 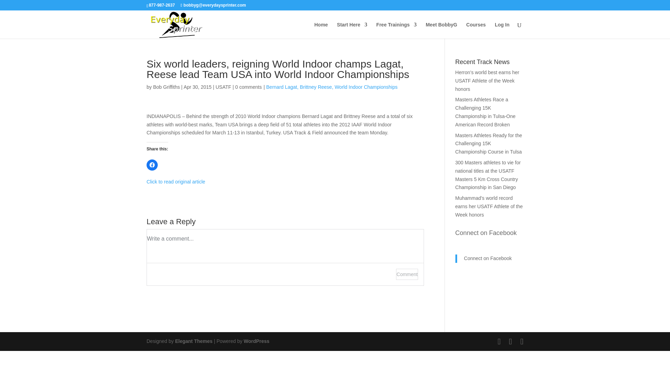 What do you see at coordinates (152, 165) in the screenshot?
I see `Click to share on Facebook` at bounding box center [152, 165].